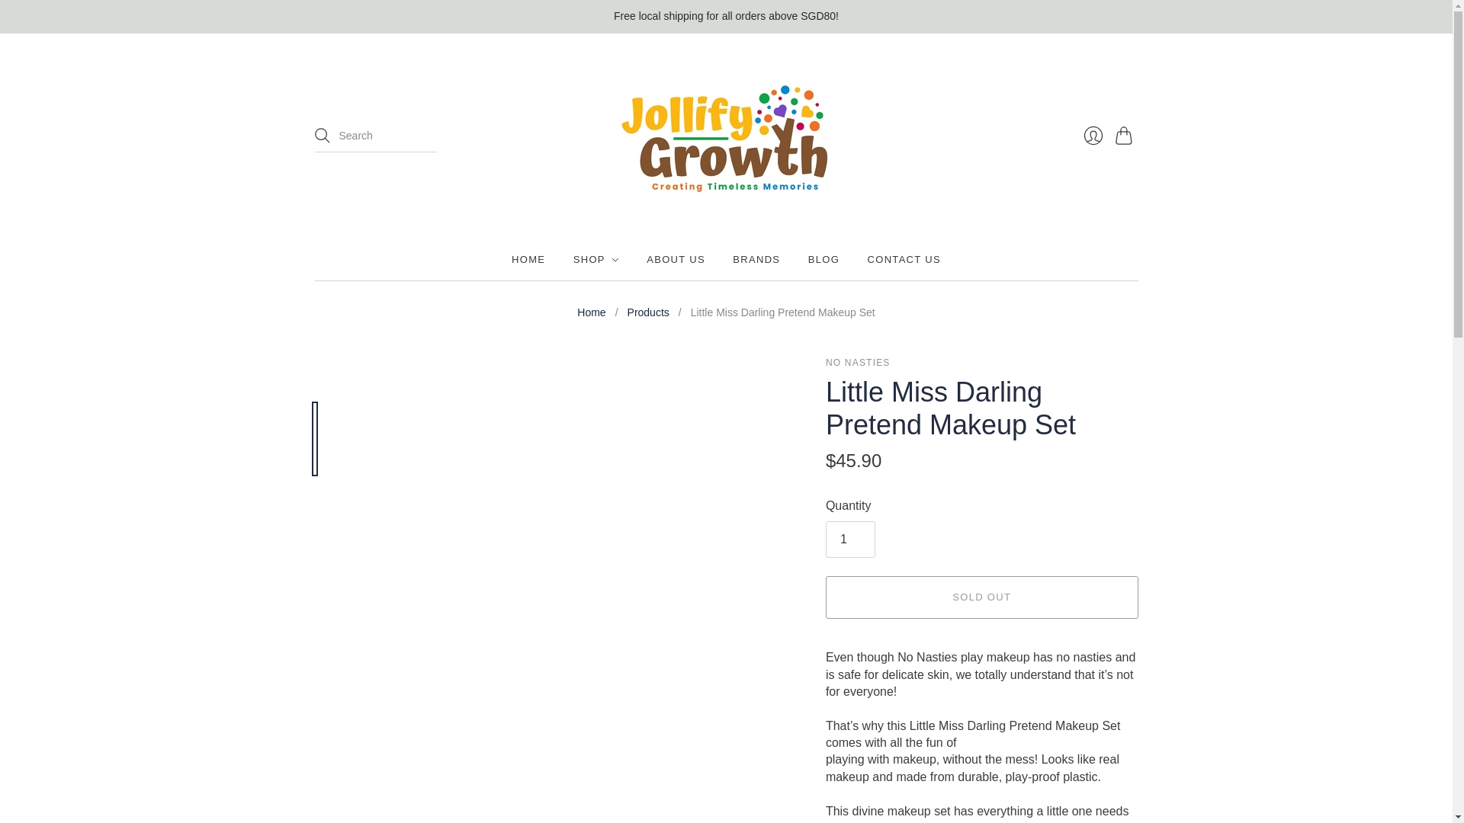 This screenshot has width=1464, height=823. What do you see at coordinates (676, 259) in the screenshot?
I see `ABOUT US` at bounding box center [676, 259].